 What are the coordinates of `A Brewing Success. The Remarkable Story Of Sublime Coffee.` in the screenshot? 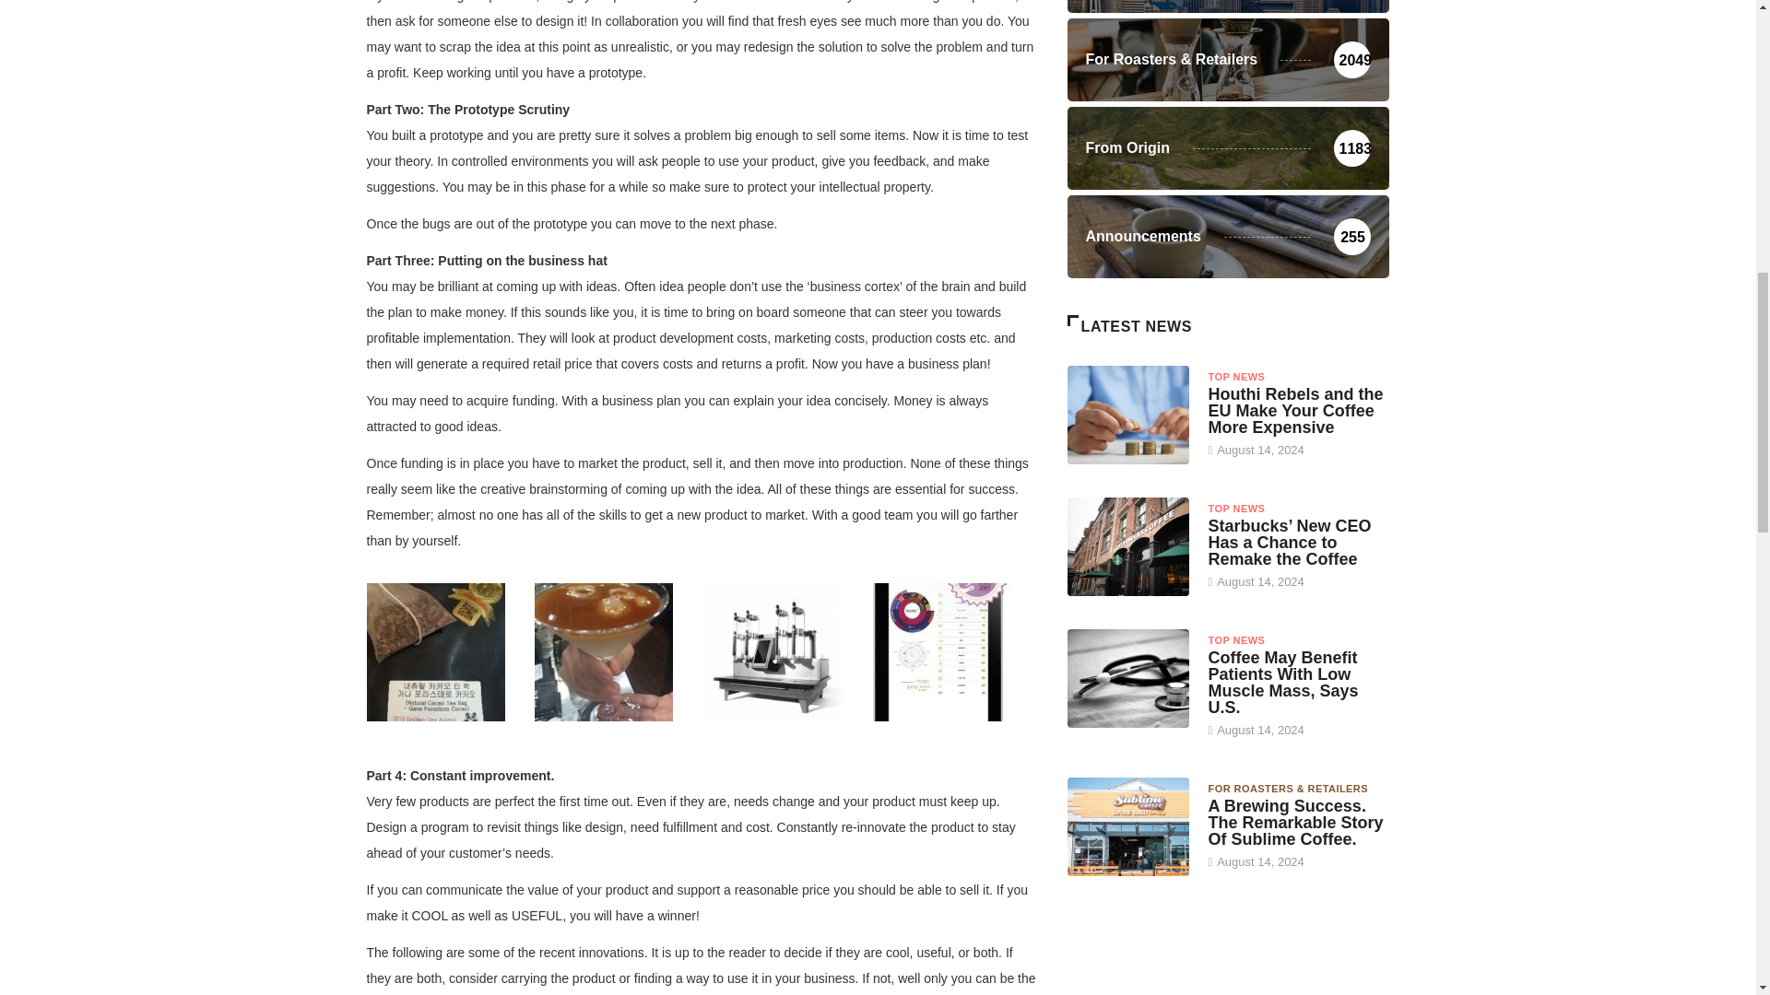 It's located at (1128, 825).